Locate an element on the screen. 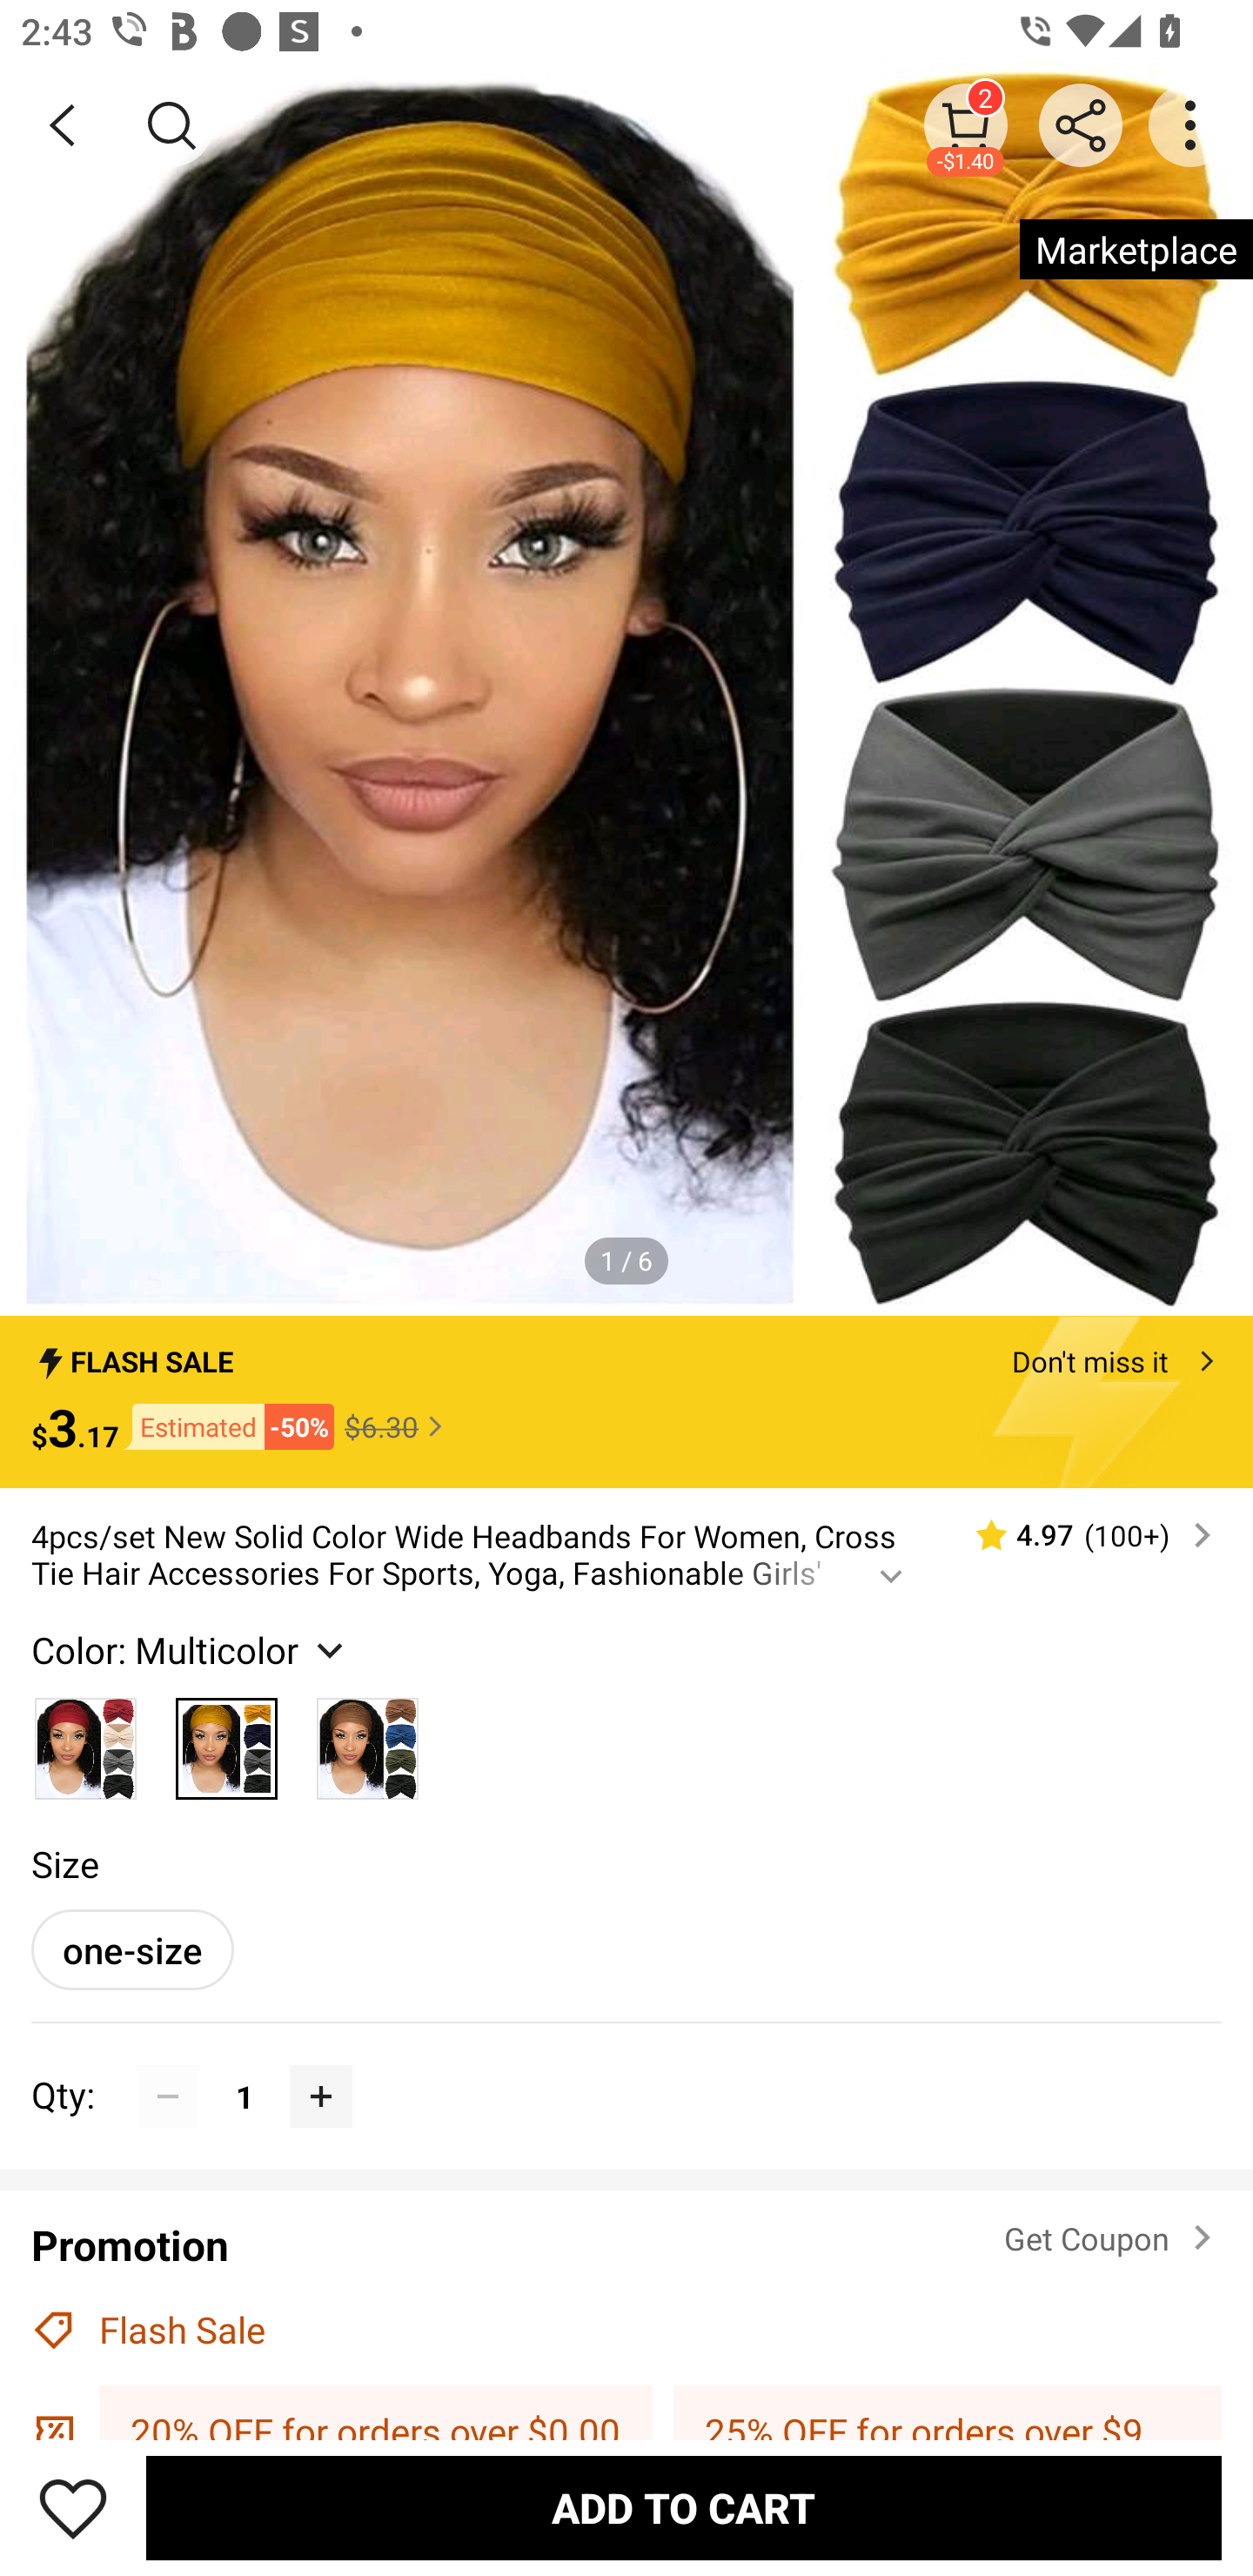 The width and height of the screenshot is (1253, 2576). Multicolor is located at coordinates (227, 1741).